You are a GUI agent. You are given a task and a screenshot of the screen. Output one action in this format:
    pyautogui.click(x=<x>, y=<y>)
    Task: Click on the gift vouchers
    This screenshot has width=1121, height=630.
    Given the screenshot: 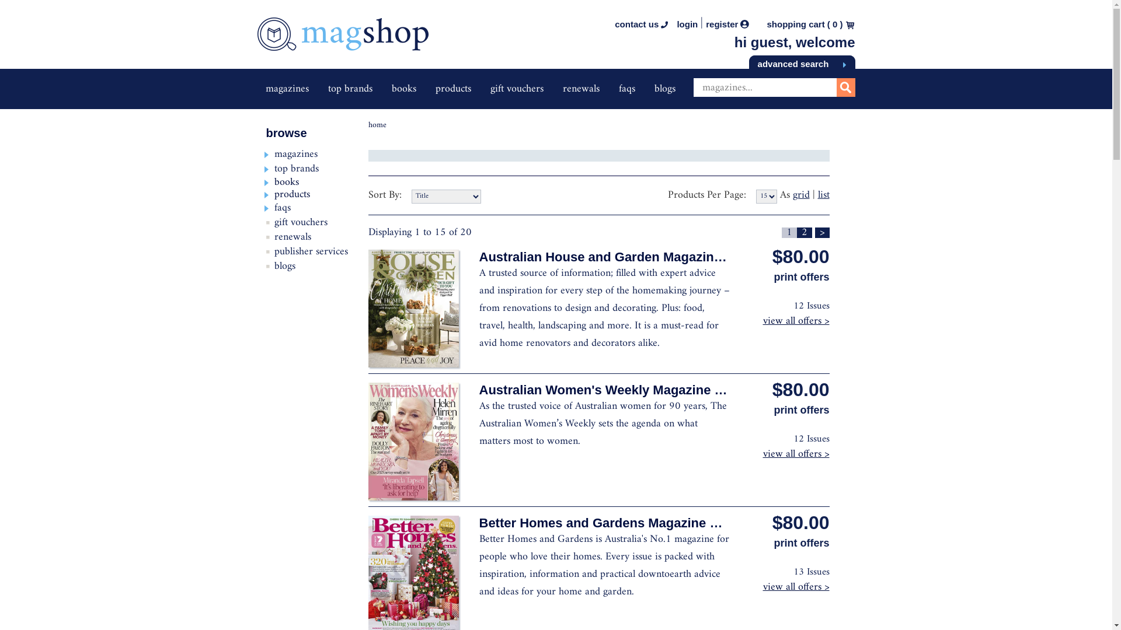 What is the action you would take?
    pyautogui.click(x=301, y=223)
    